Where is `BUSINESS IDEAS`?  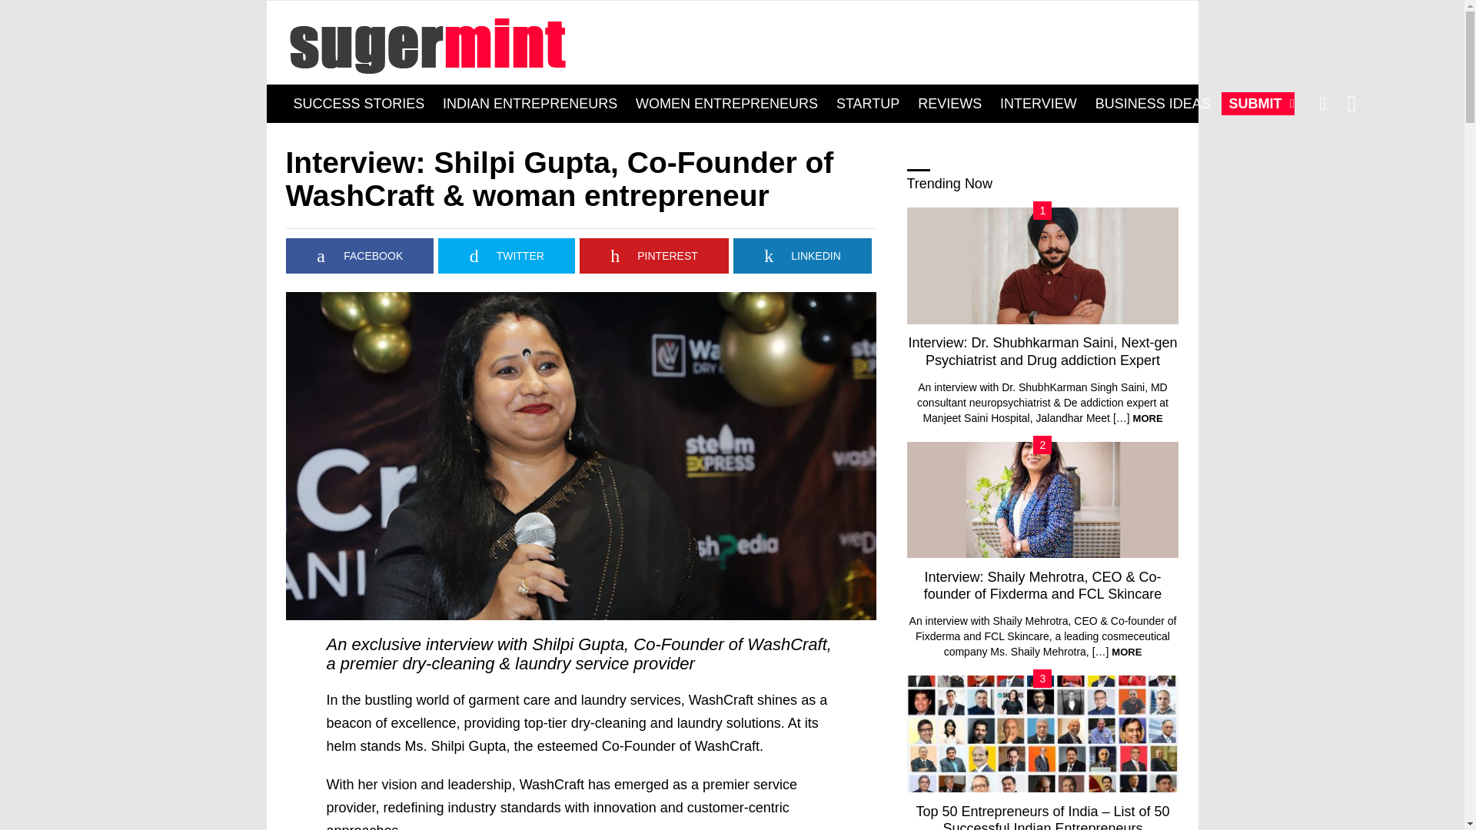 BUSINESS IDEAS is located at coordinates (1153, 103).